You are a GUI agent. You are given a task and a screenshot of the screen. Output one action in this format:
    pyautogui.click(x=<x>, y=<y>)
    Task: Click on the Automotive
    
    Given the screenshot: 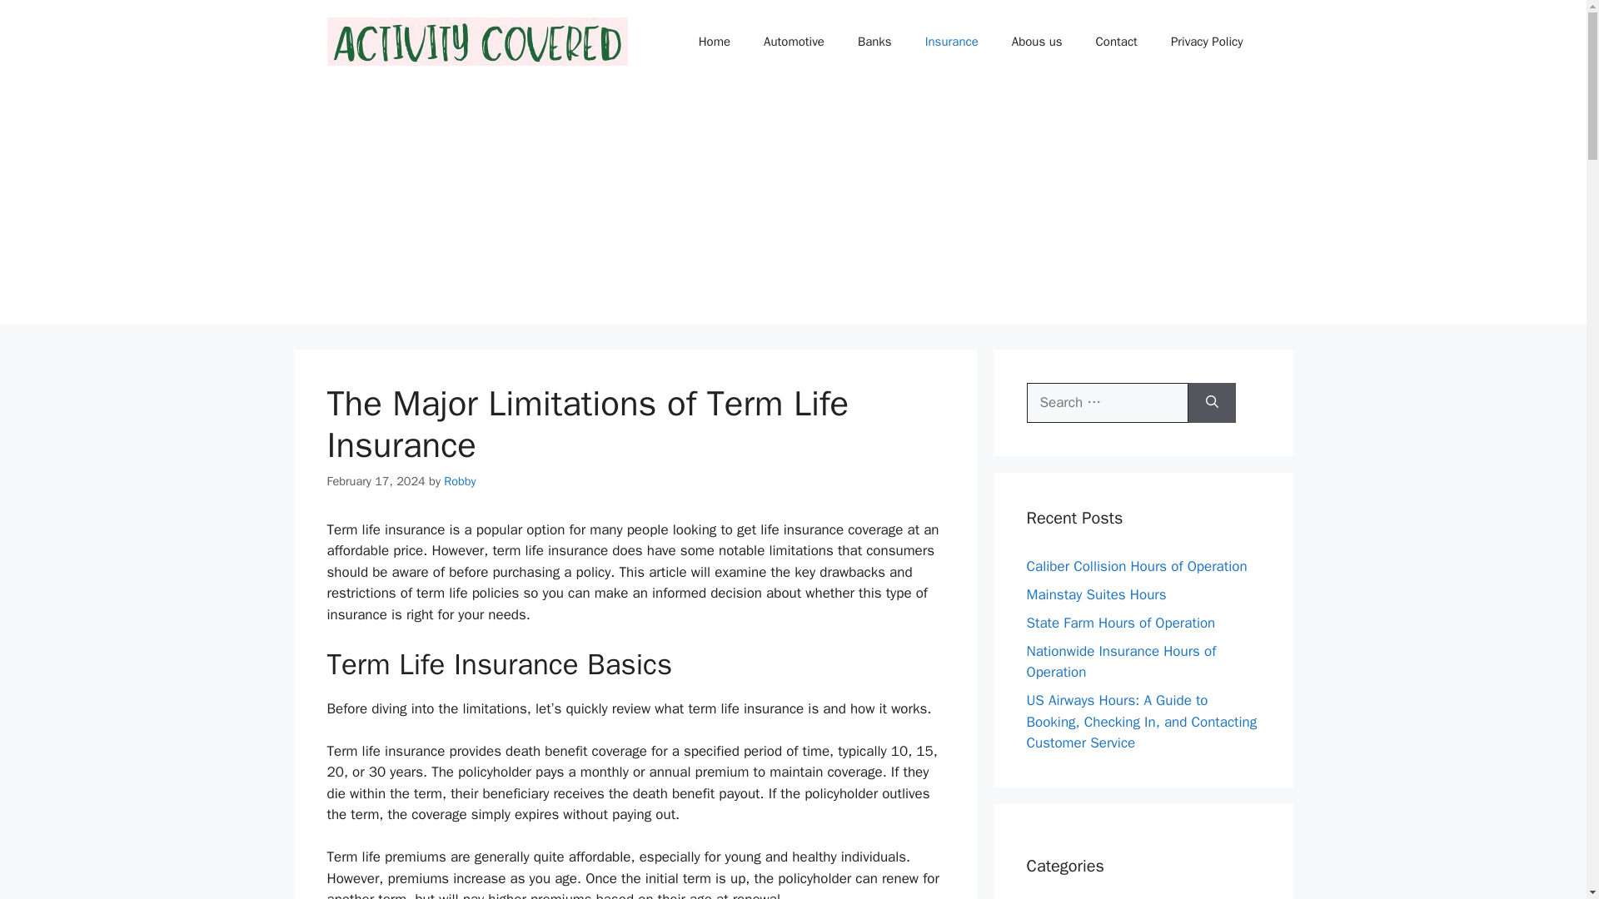 What is the action you would take?
    pyautogui.click(x=793, y=42)
    